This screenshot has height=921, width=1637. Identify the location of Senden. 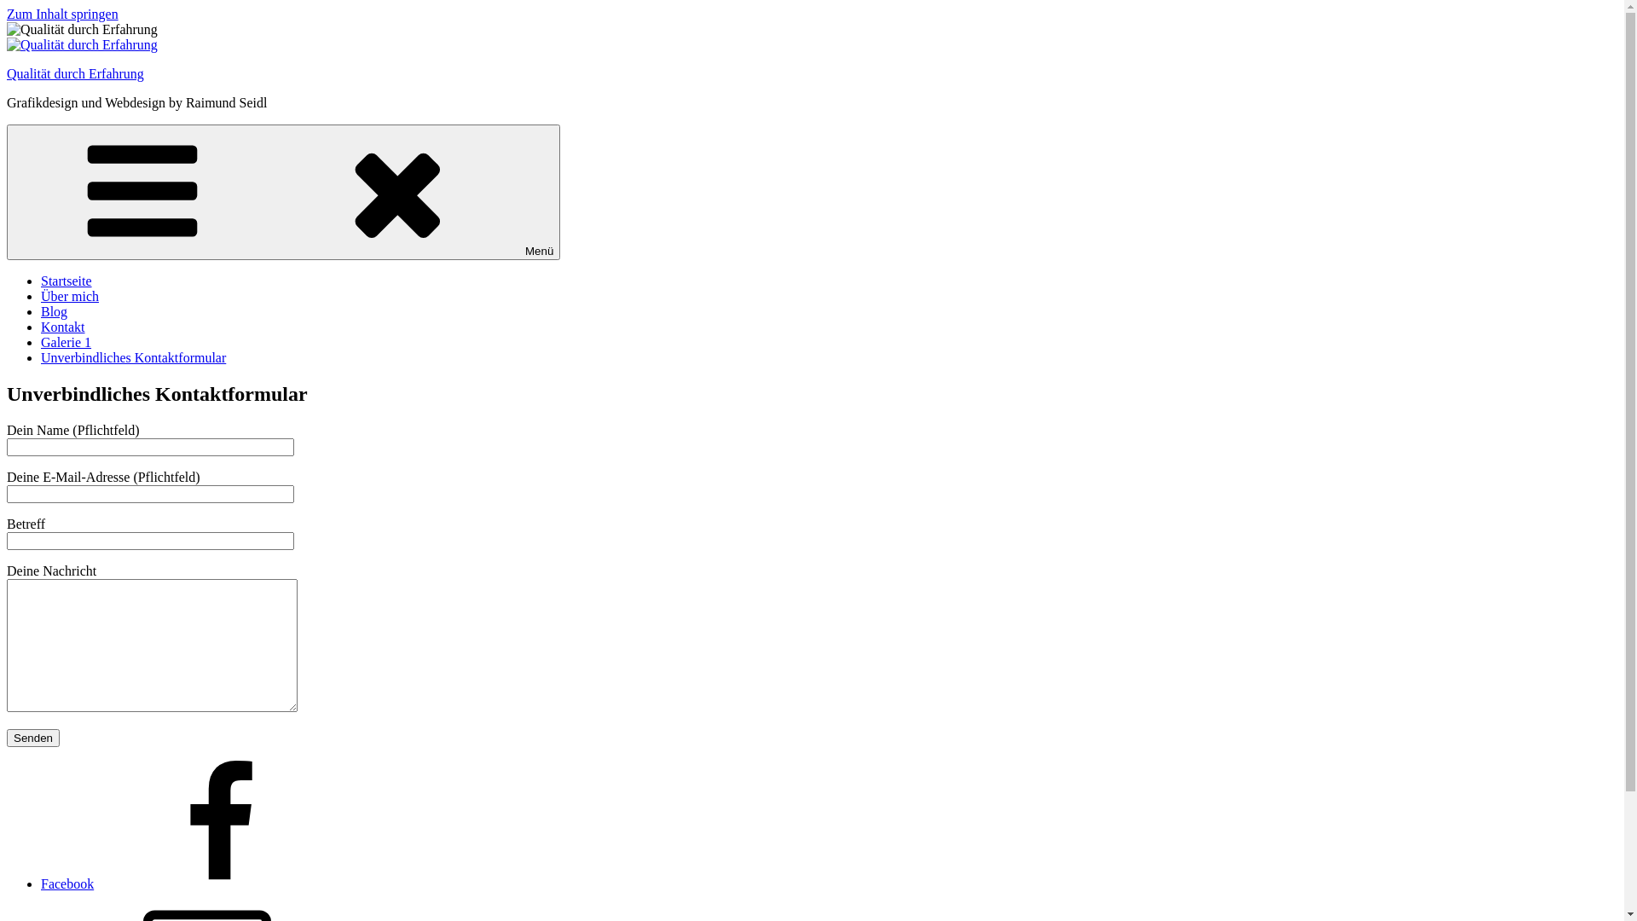
(33, 739).